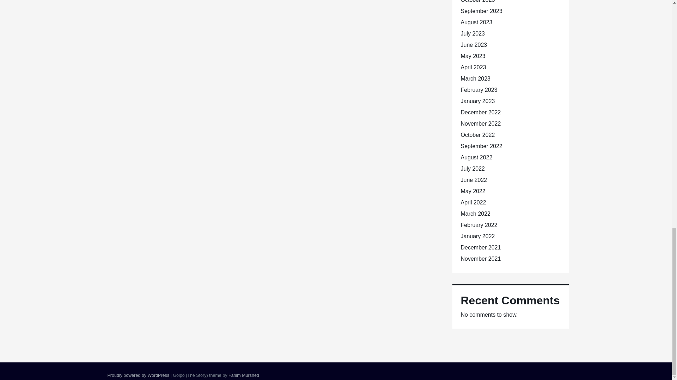  I want to click on March 2023, so click(475, 78).